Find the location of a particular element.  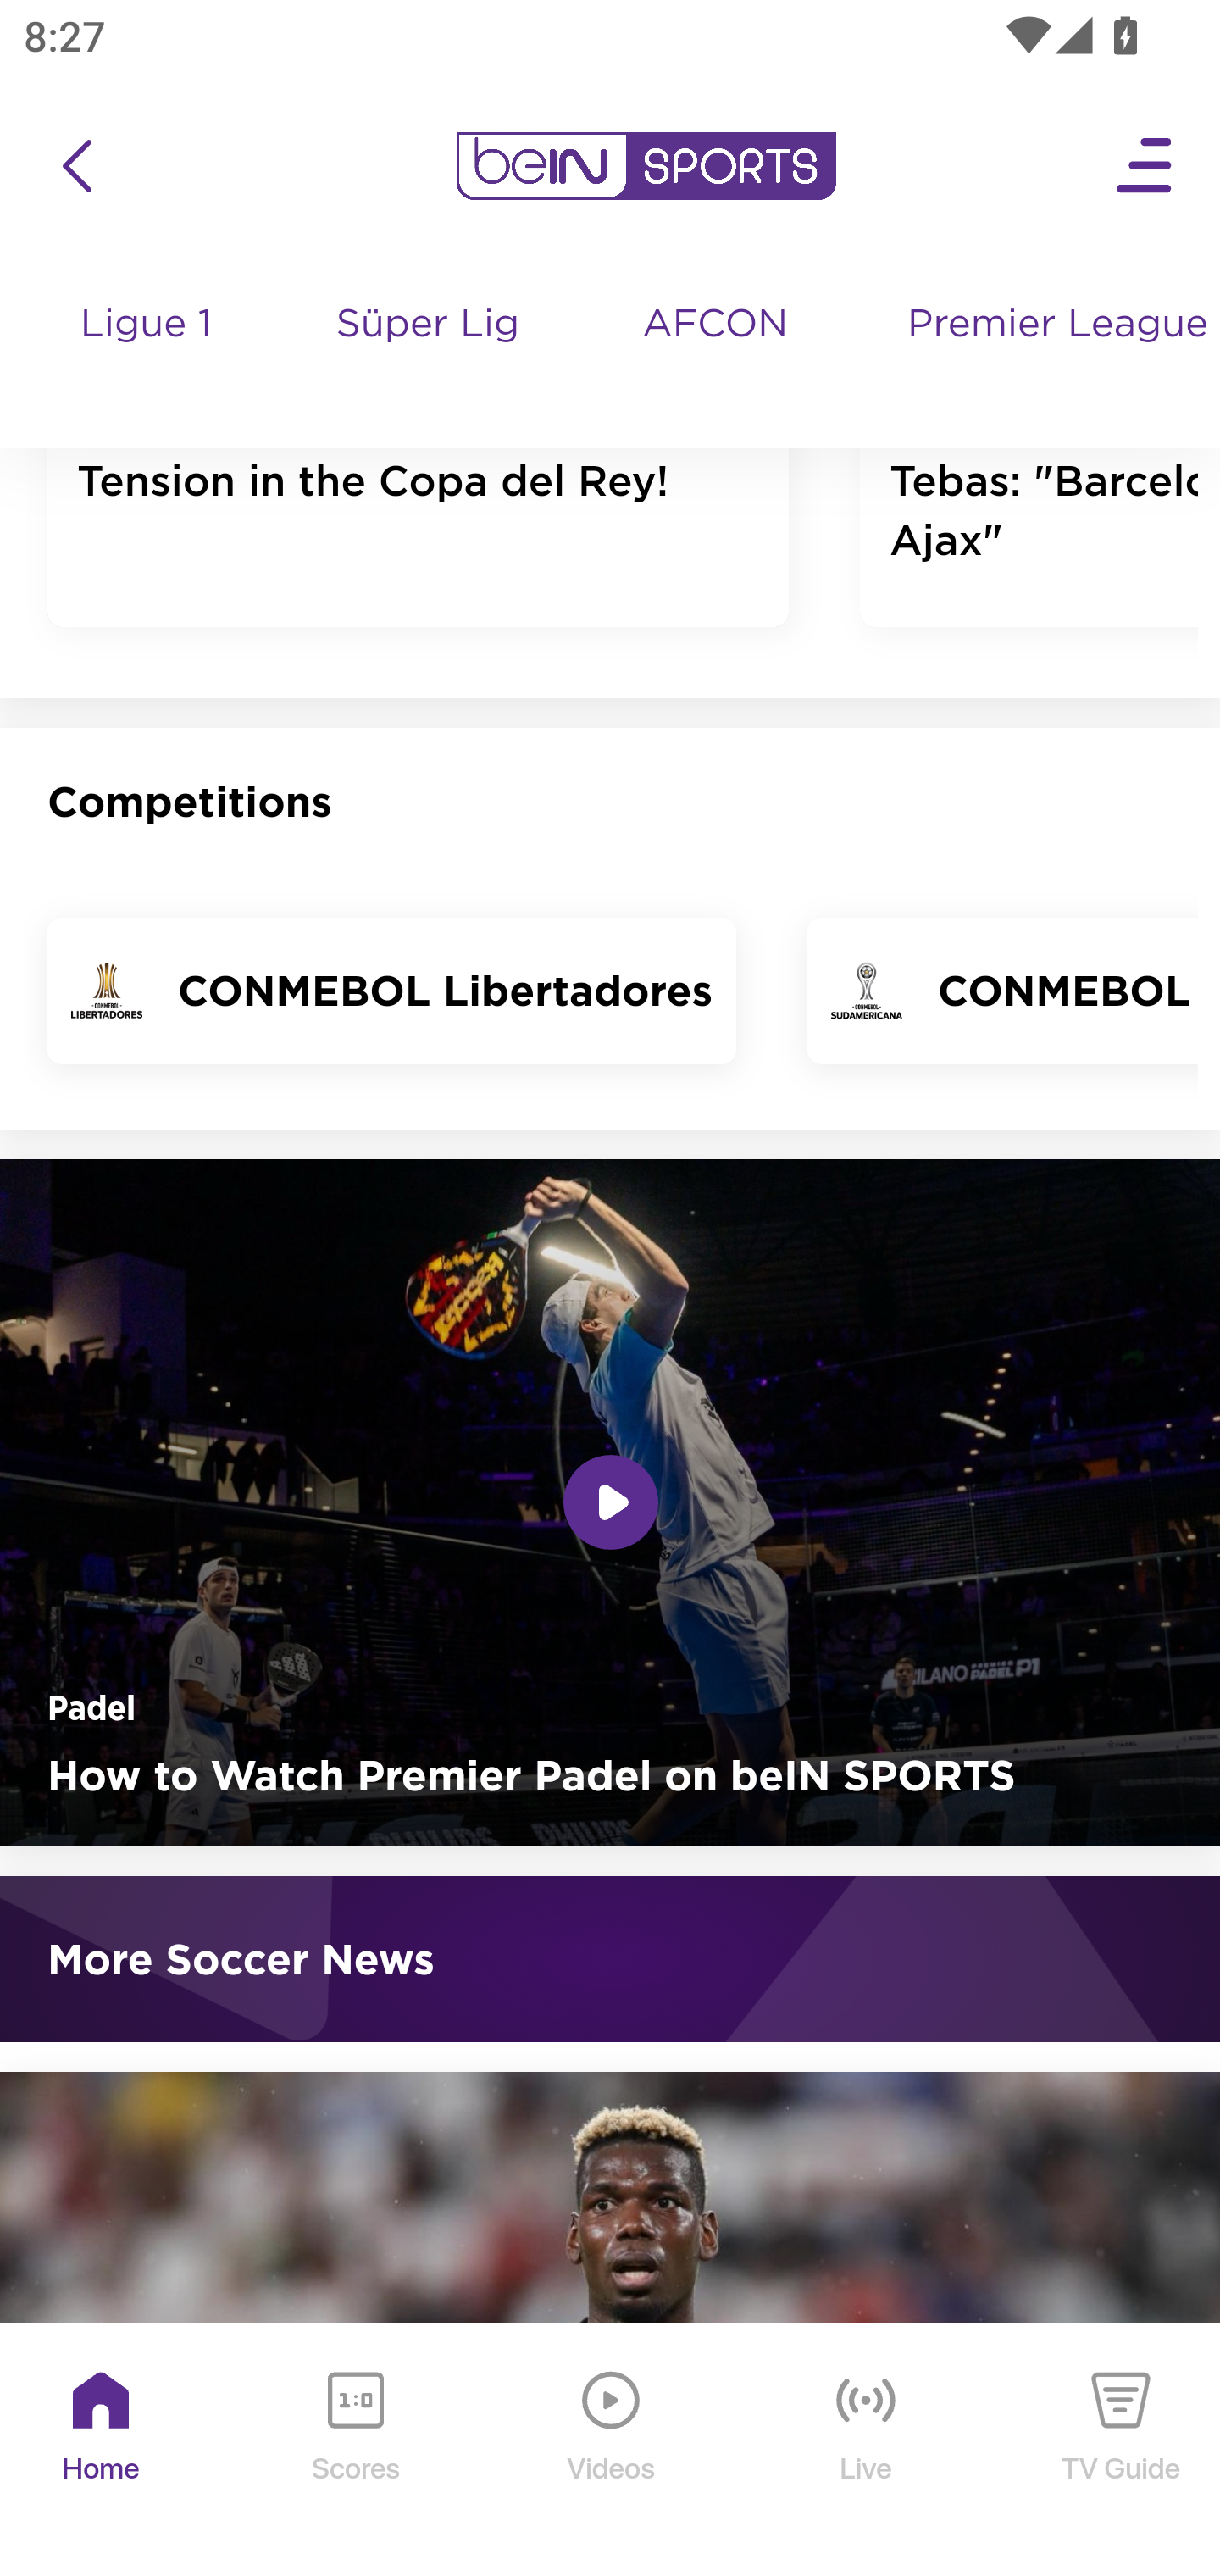

Videos Videos Icon Videos is located at coordinates (612, 2451).